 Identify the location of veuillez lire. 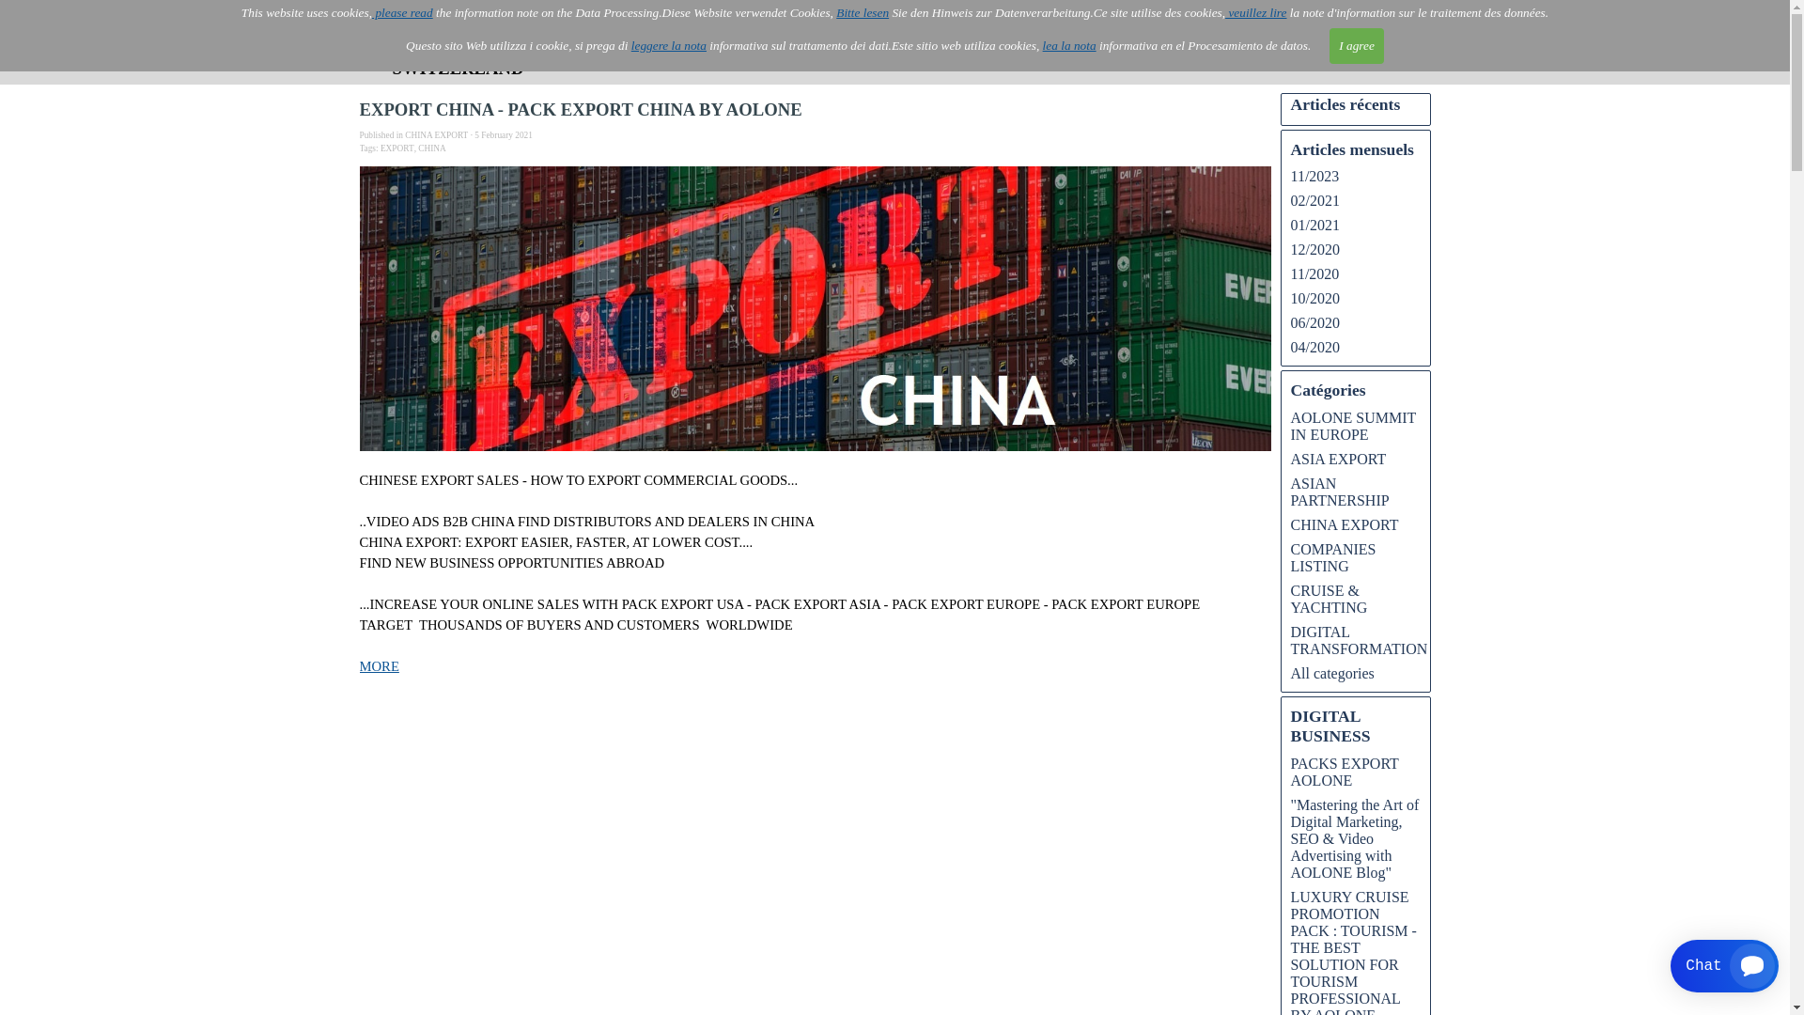
(1255, 13).